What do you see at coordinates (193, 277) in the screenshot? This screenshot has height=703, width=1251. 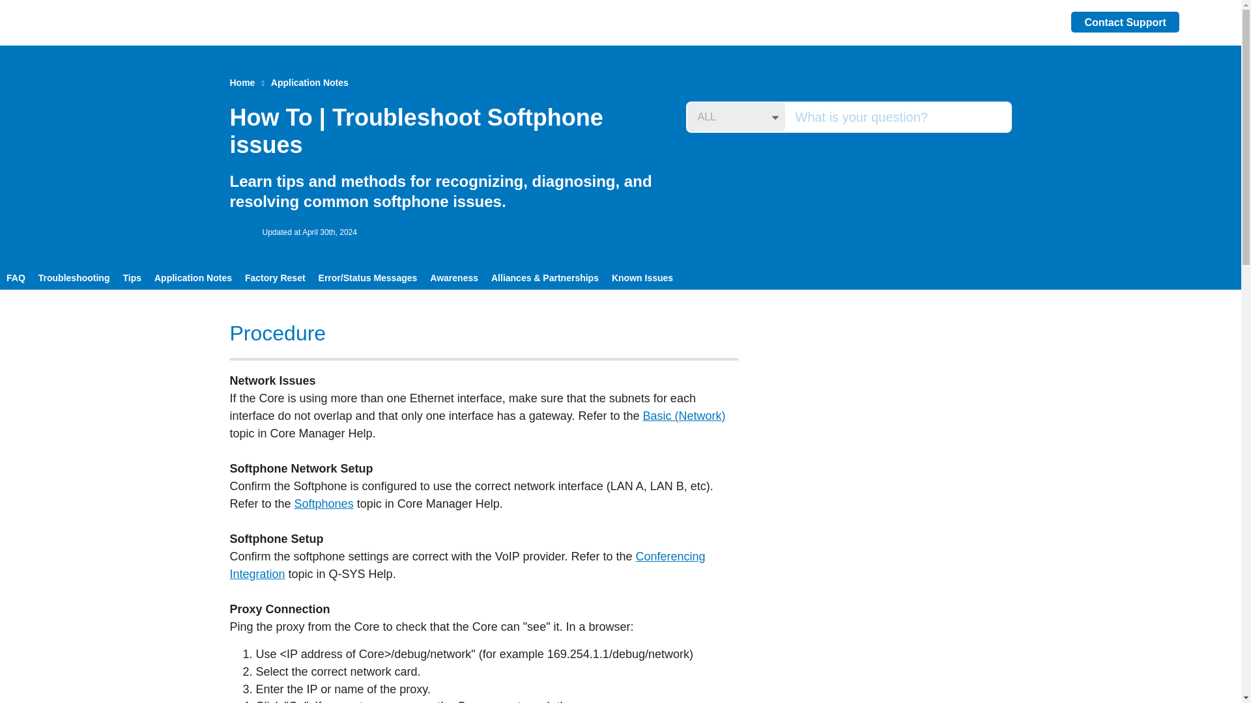 I see `Application Notes` at bounding box center [193, 277].